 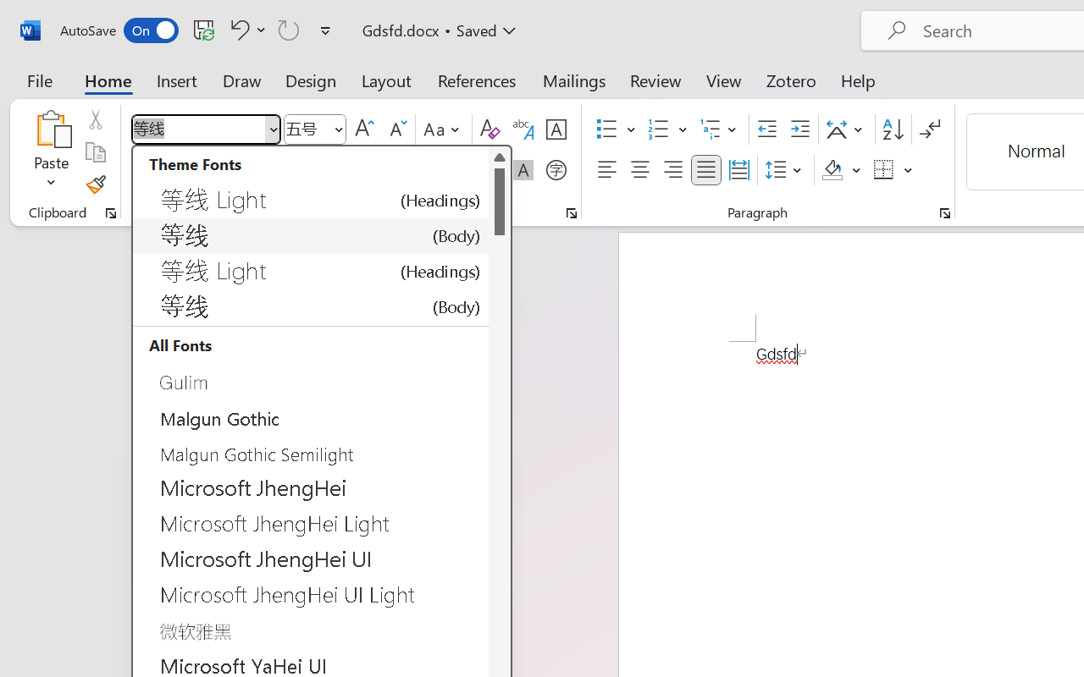 What do you see at coordinates (480, 170) in the screenshot?
I see `Font Color` at bounding box center [480, 170].